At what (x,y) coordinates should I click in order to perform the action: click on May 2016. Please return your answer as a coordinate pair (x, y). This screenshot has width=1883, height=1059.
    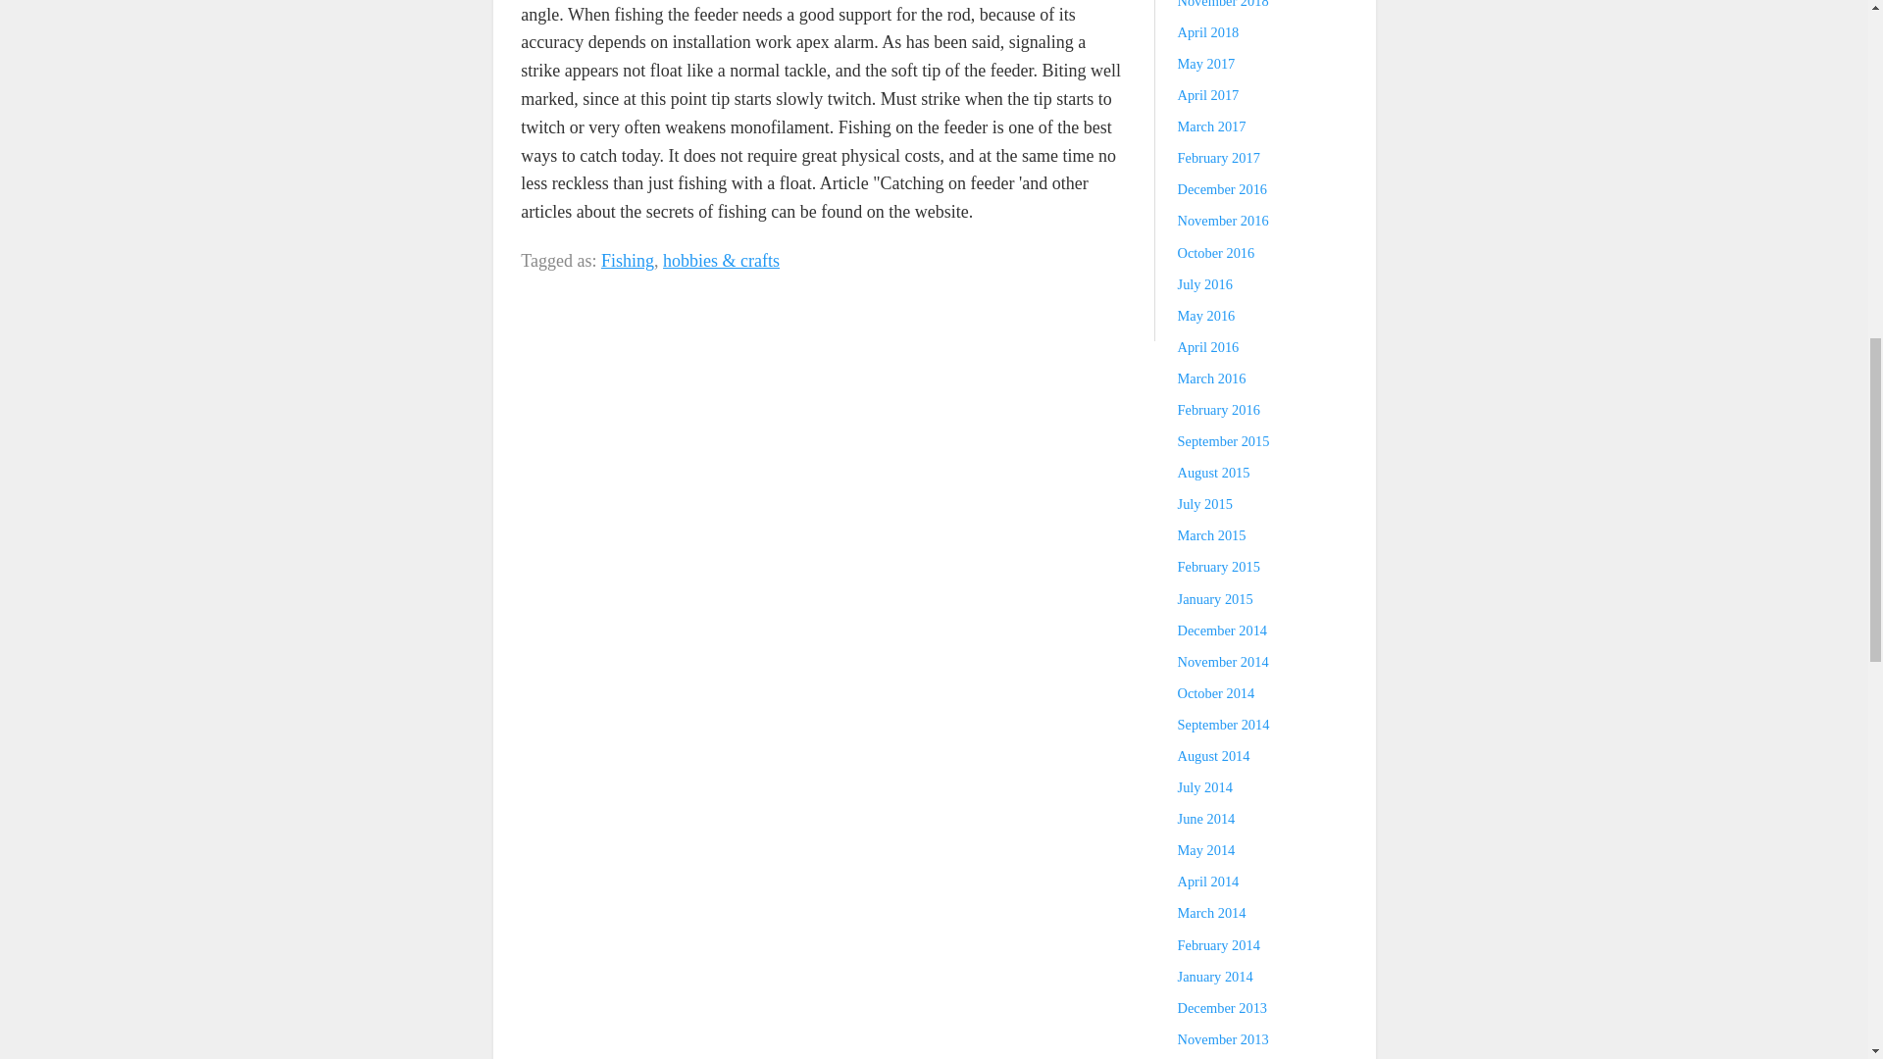
    Looking at the image, I should click on (1206, 316).